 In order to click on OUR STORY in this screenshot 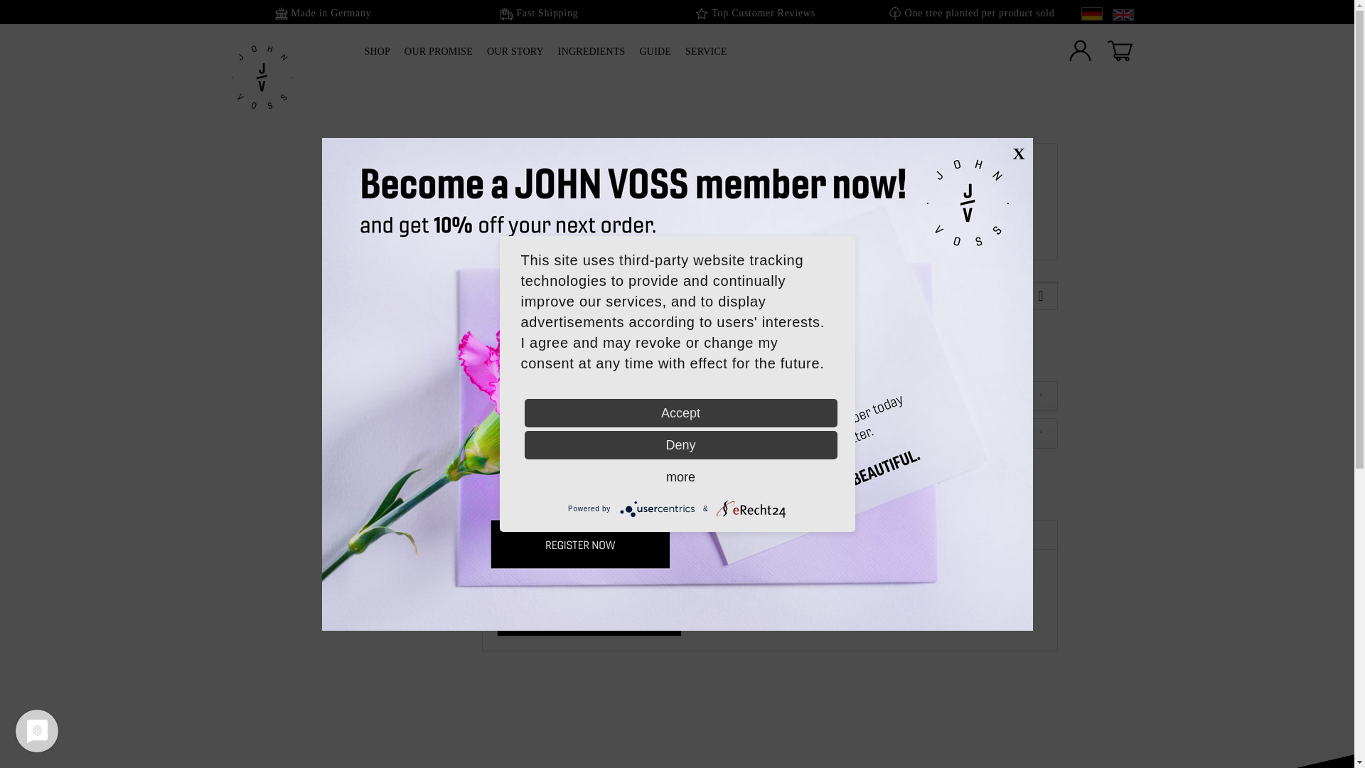, I will do `click(515, 58)`.